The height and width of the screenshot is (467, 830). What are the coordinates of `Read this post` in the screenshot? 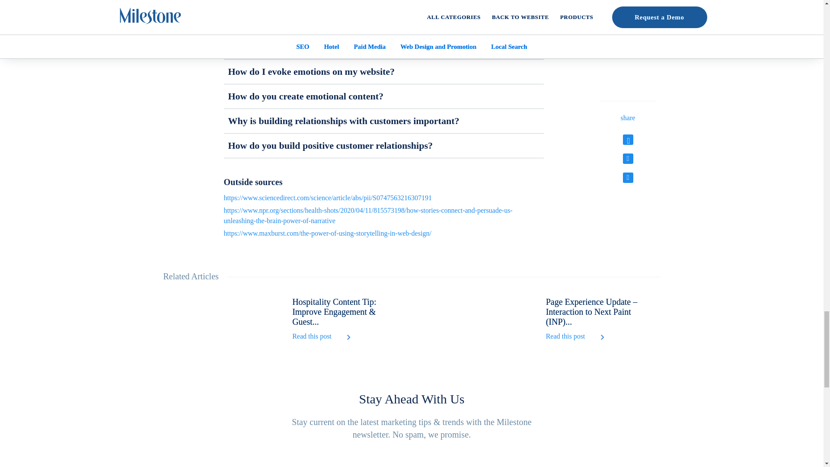 It's located at (311, 339).